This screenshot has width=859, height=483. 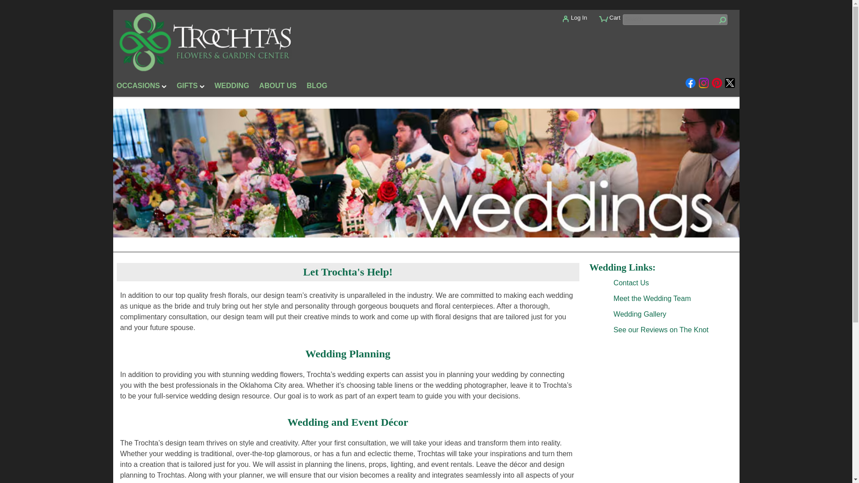 What do you see at coordinates (582, 21) in the screenshot?
I see `Log In` at bounding box center [582, 21].